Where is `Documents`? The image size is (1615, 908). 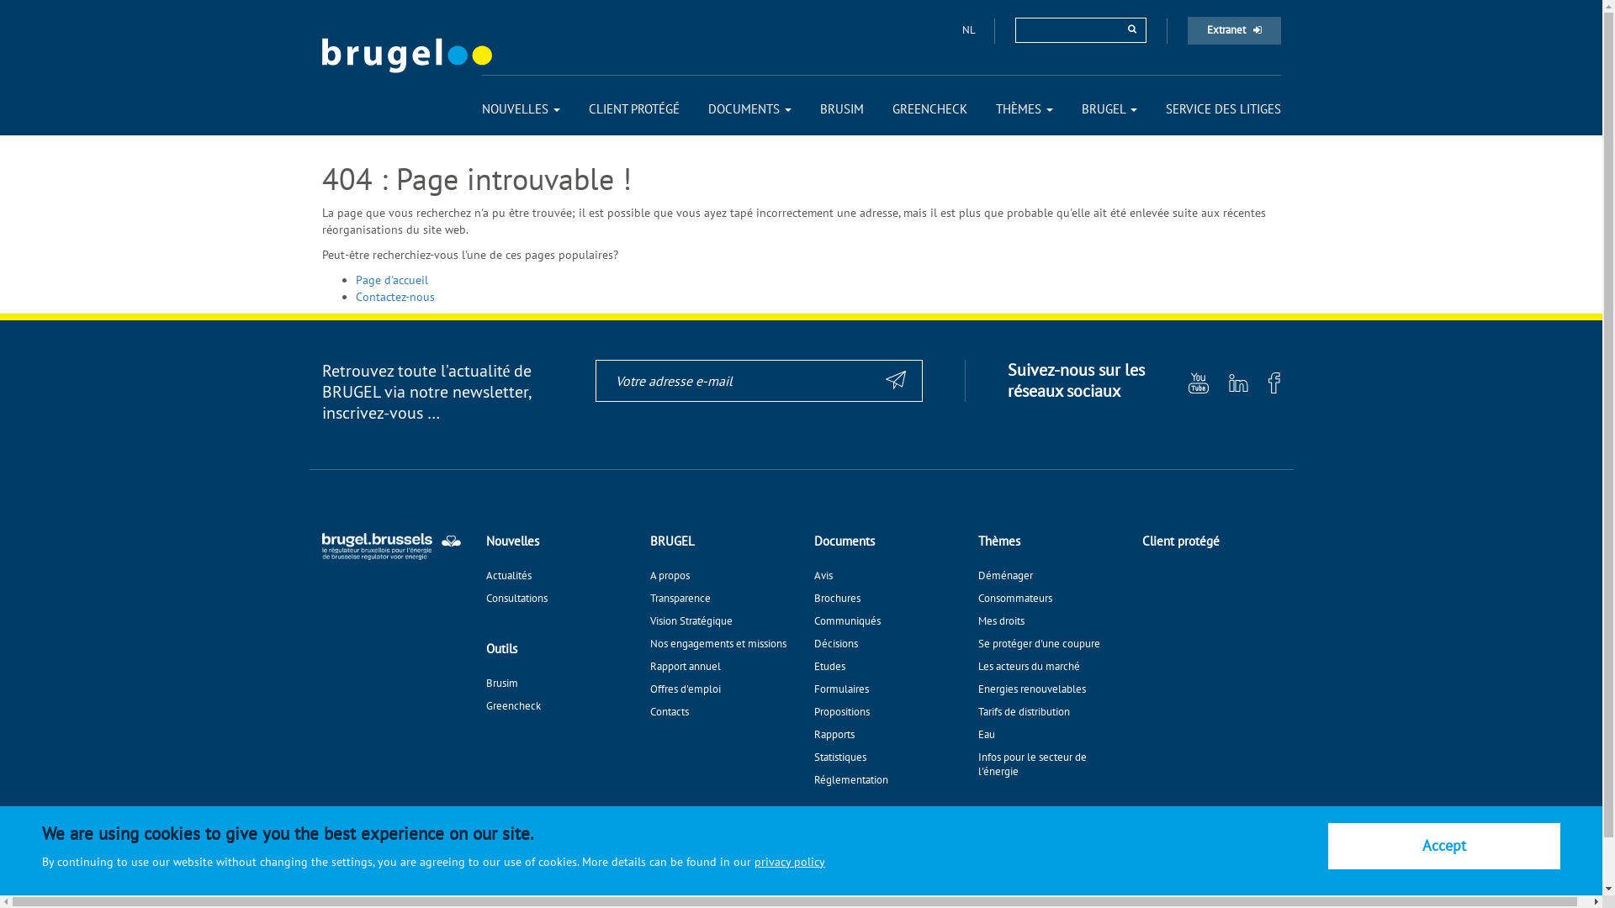 Documents is located at coordinates (845, 541).